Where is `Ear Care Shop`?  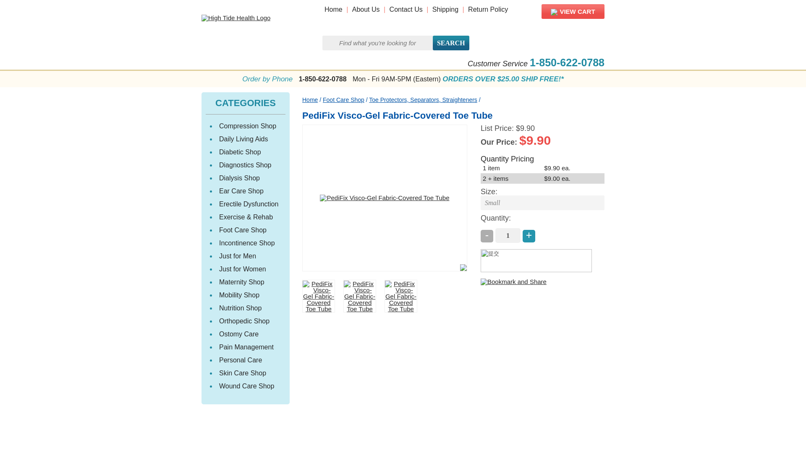 Ear Care Shop is located at coordinates (241, 191).